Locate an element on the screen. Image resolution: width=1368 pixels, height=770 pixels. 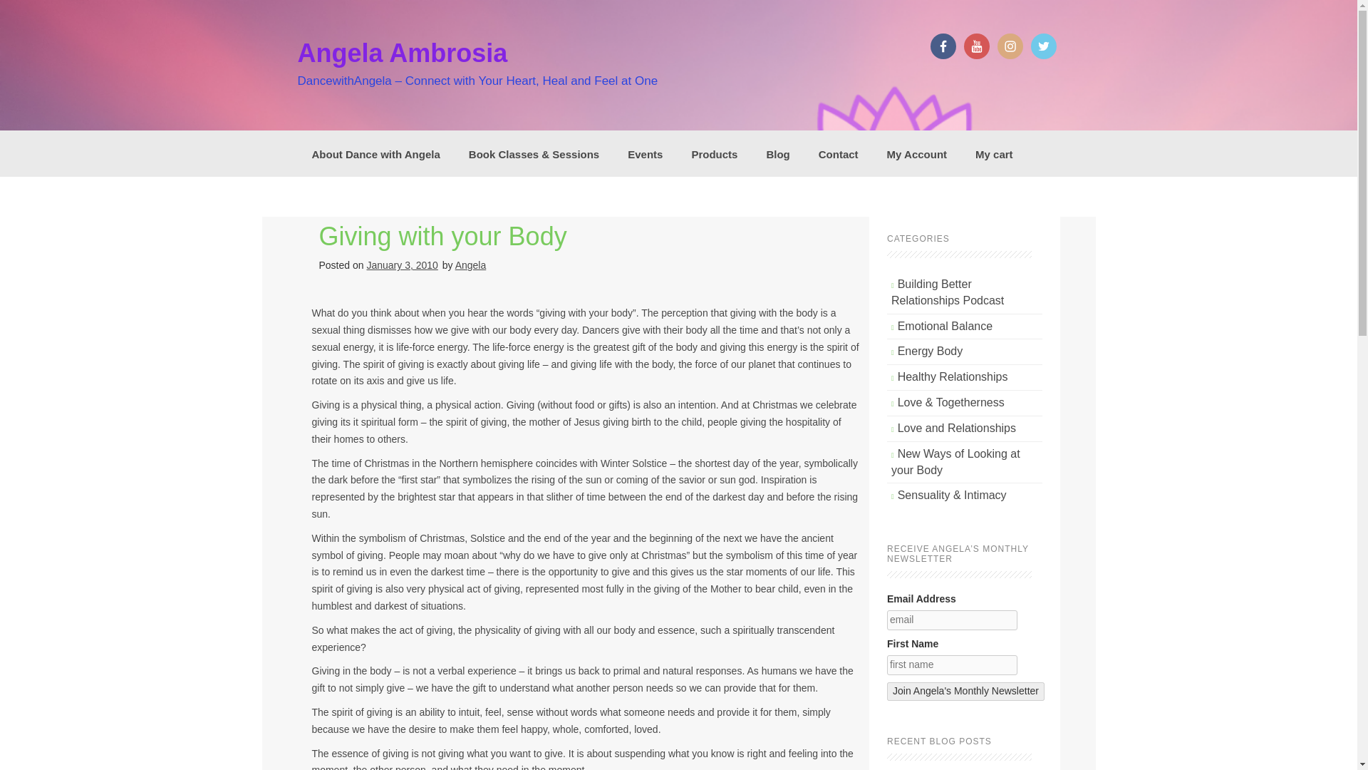
Products is located at coordinates (714, 153).